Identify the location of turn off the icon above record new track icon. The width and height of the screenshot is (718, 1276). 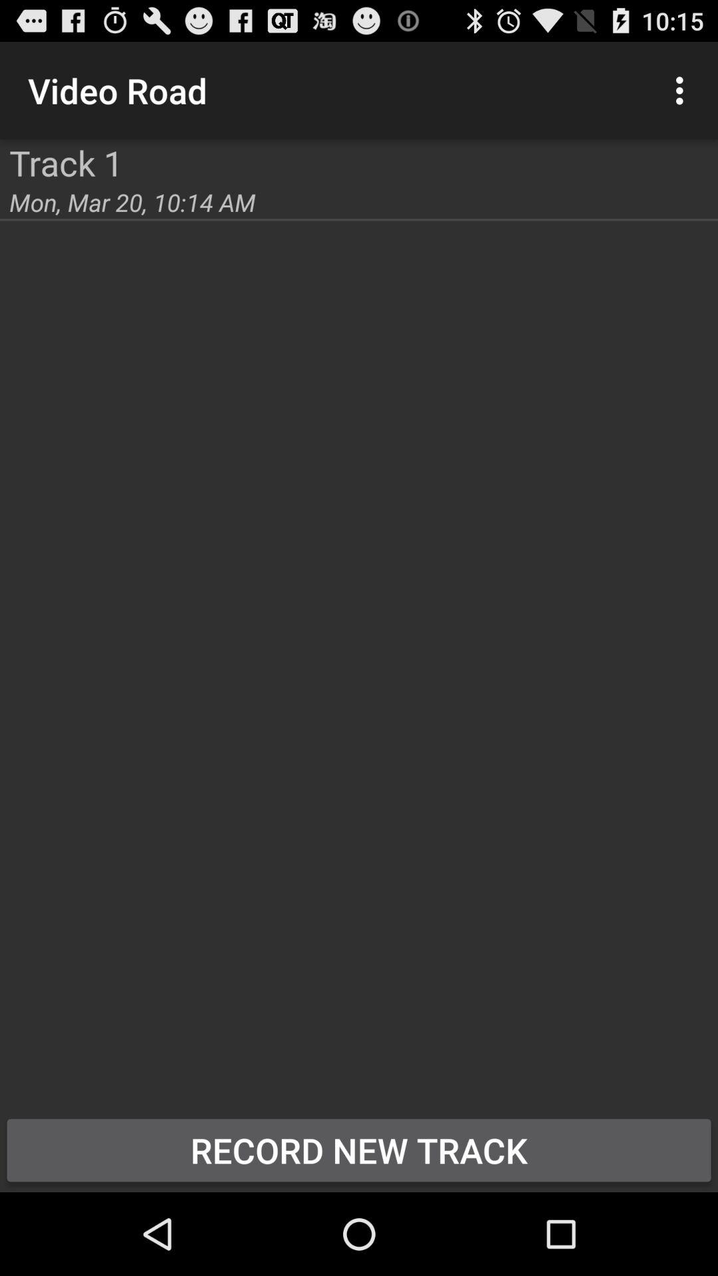
(0, 140).